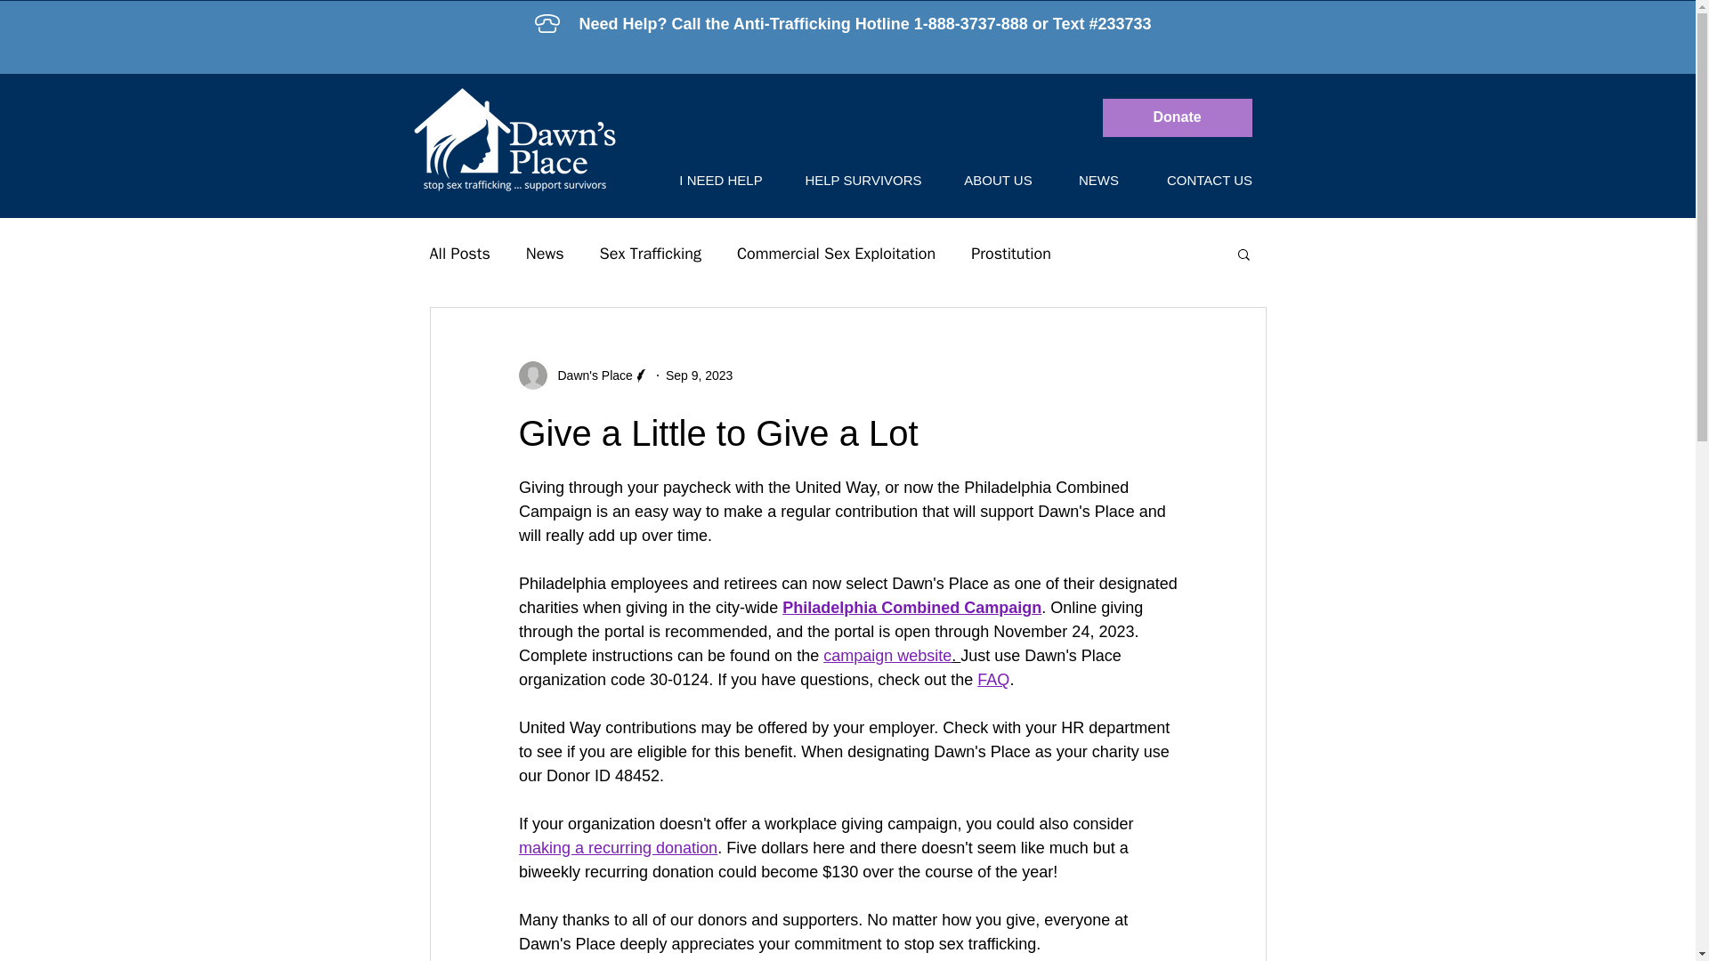  What do you see at coordinates (835, 254) in the screenshot?
I see `Commercial Sex Exploitation` at bounding box center [835, 254].